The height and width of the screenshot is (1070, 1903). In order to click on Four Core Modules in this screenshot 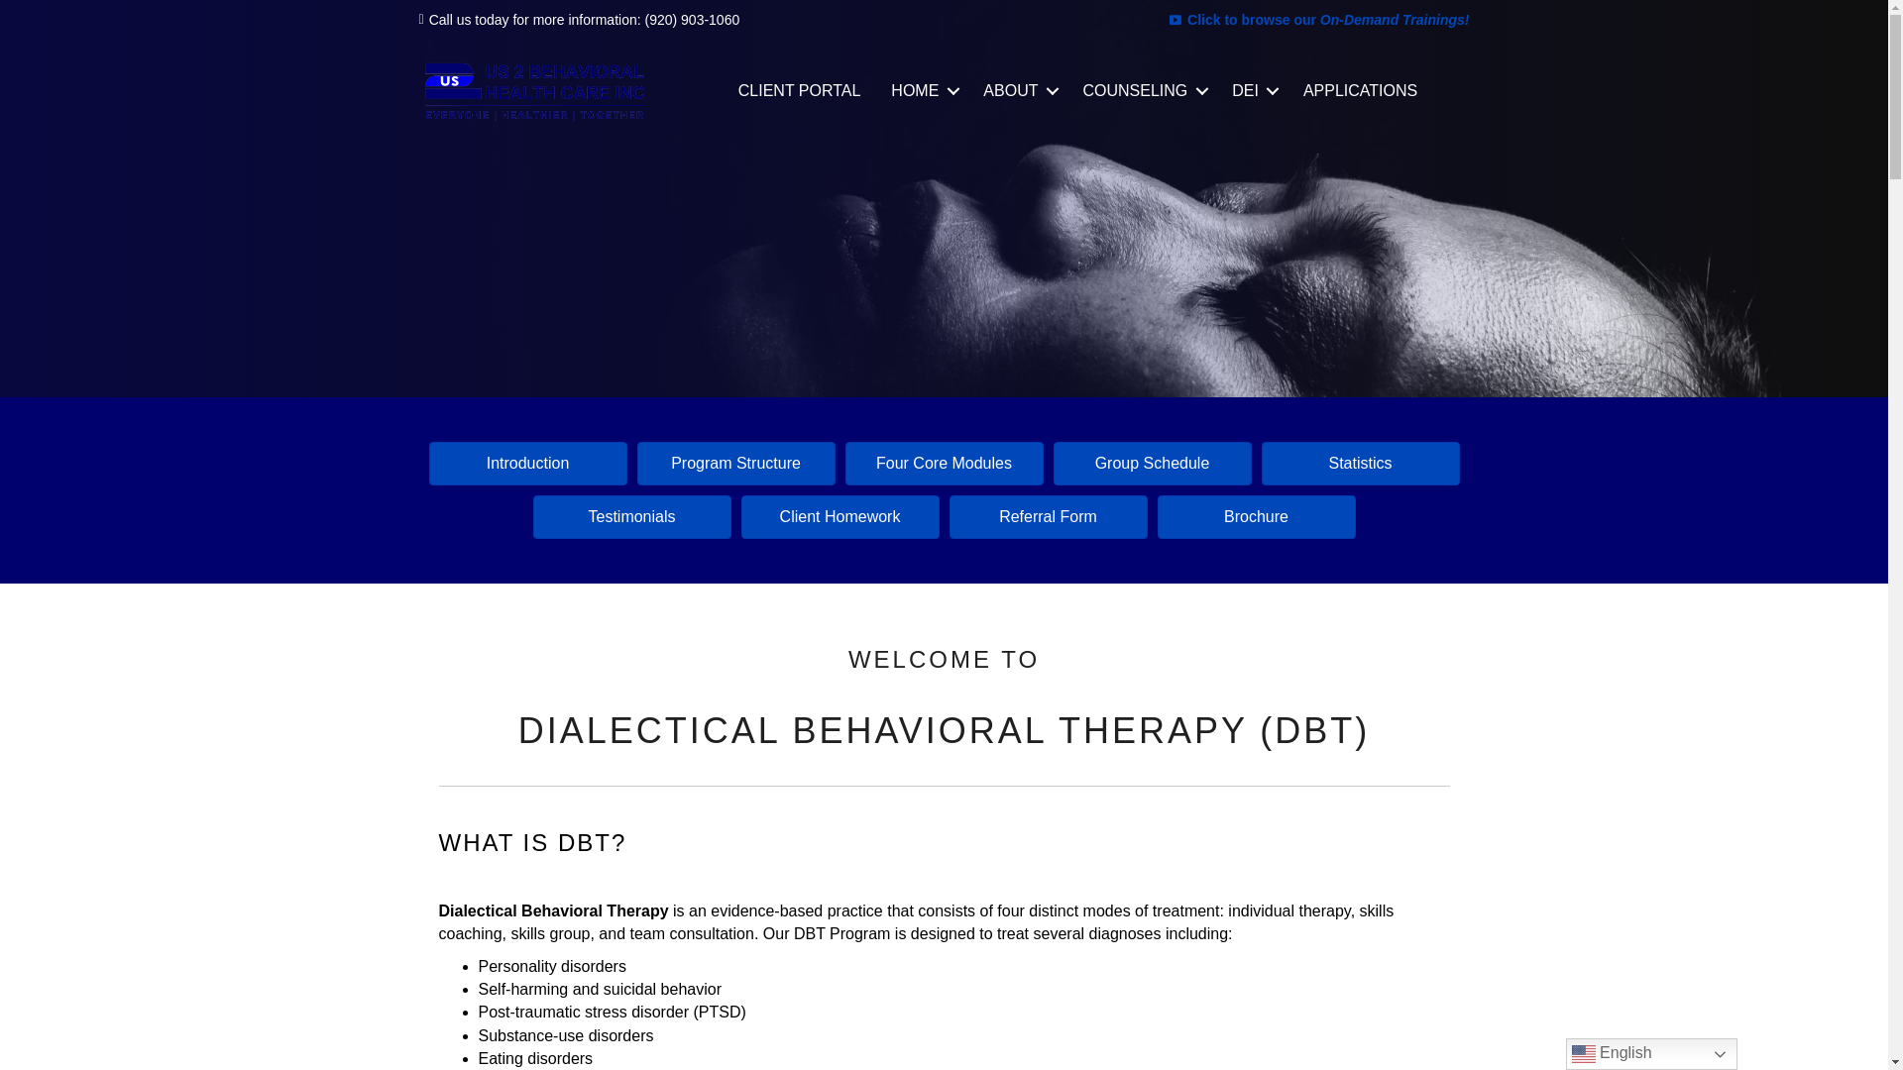, I will do `click(944, 464)`.